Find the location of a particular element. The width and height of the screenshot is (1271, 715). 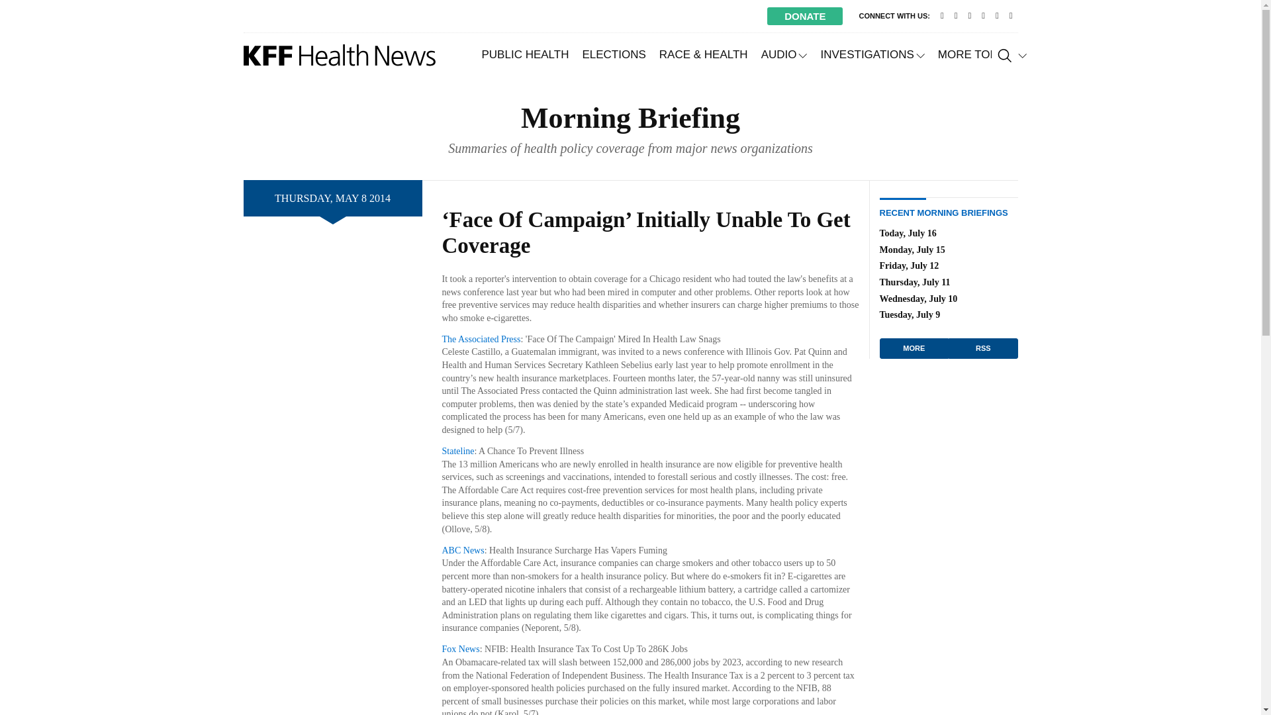

Facebook is located at coordinates (969, 16).